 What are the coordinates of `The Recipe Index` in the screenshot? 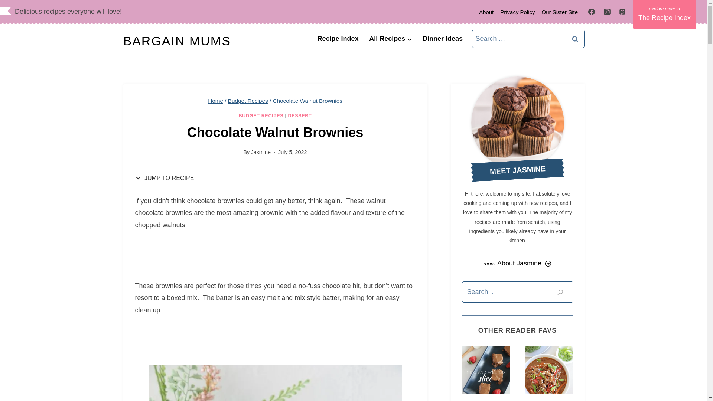 It's located at (665, 14).